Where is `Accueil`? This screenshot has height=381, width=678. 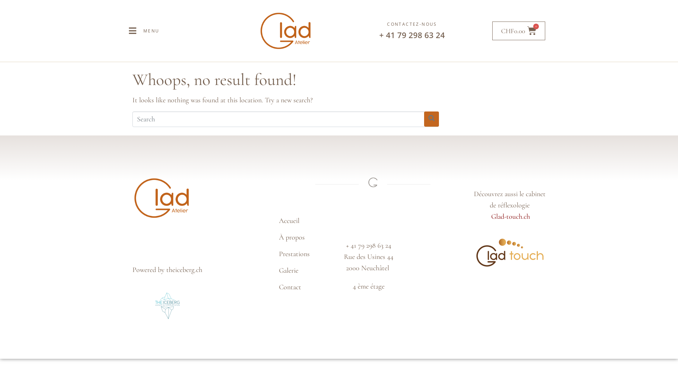
Accueil is located at coordinates (307, 221).